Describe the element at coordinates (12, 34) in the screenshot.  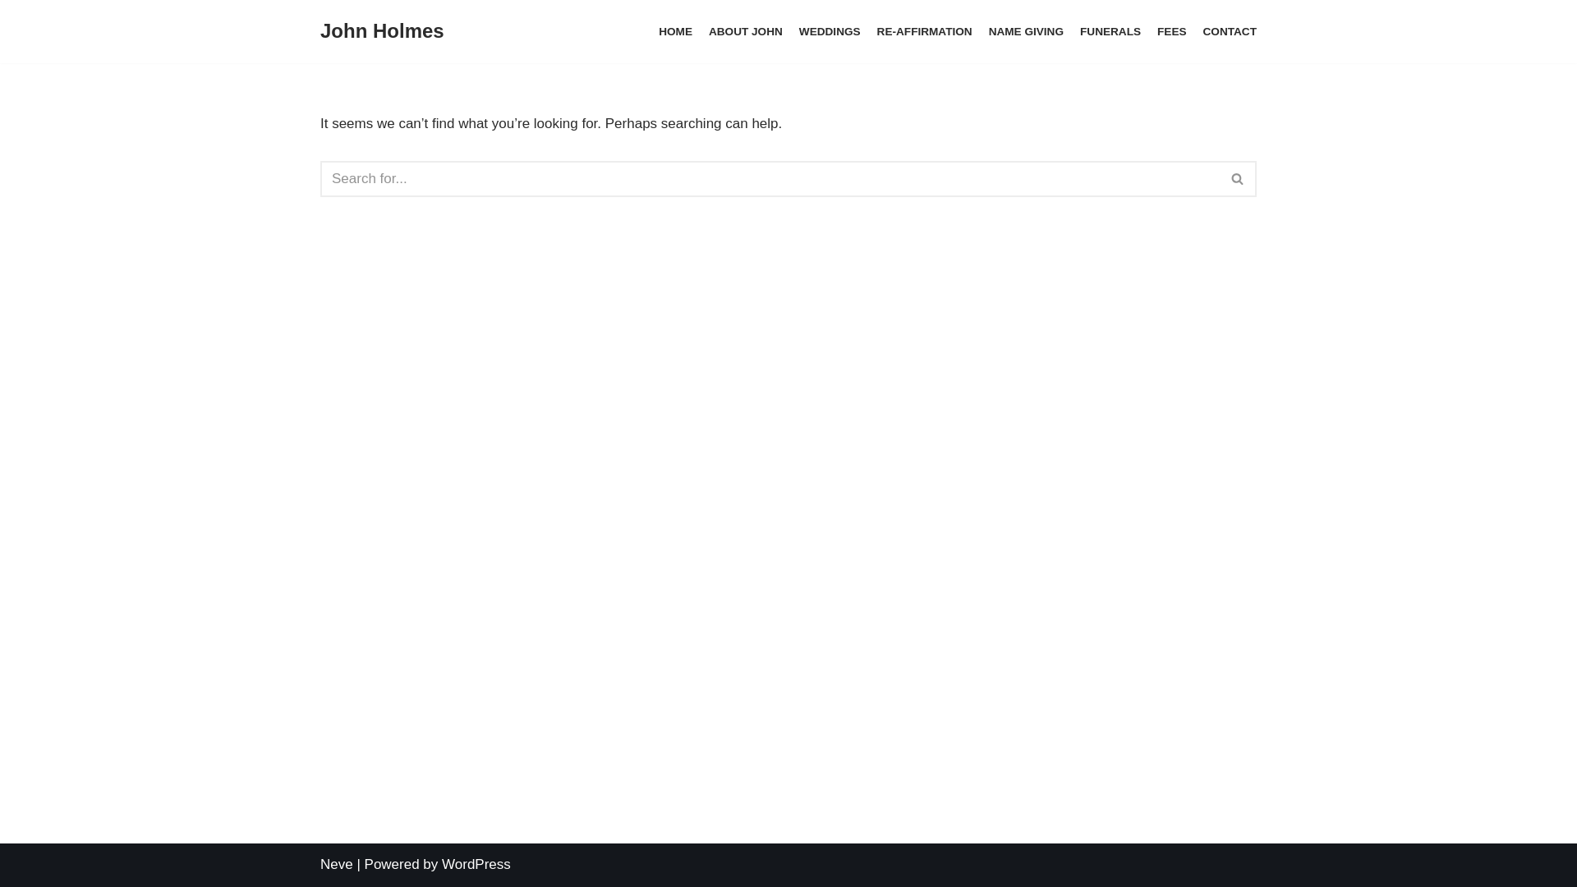
I see `Skip to content` at that location.